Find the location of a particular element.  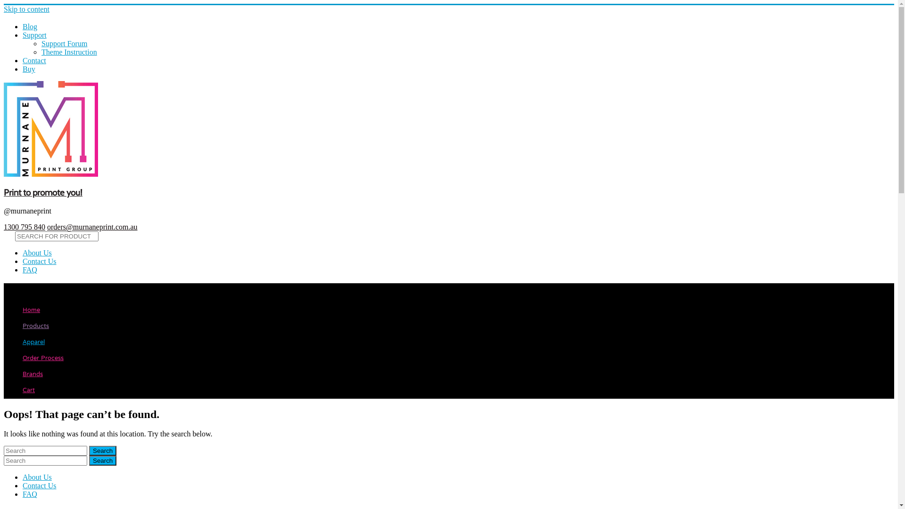

Home is located at coordinates (31, 311).